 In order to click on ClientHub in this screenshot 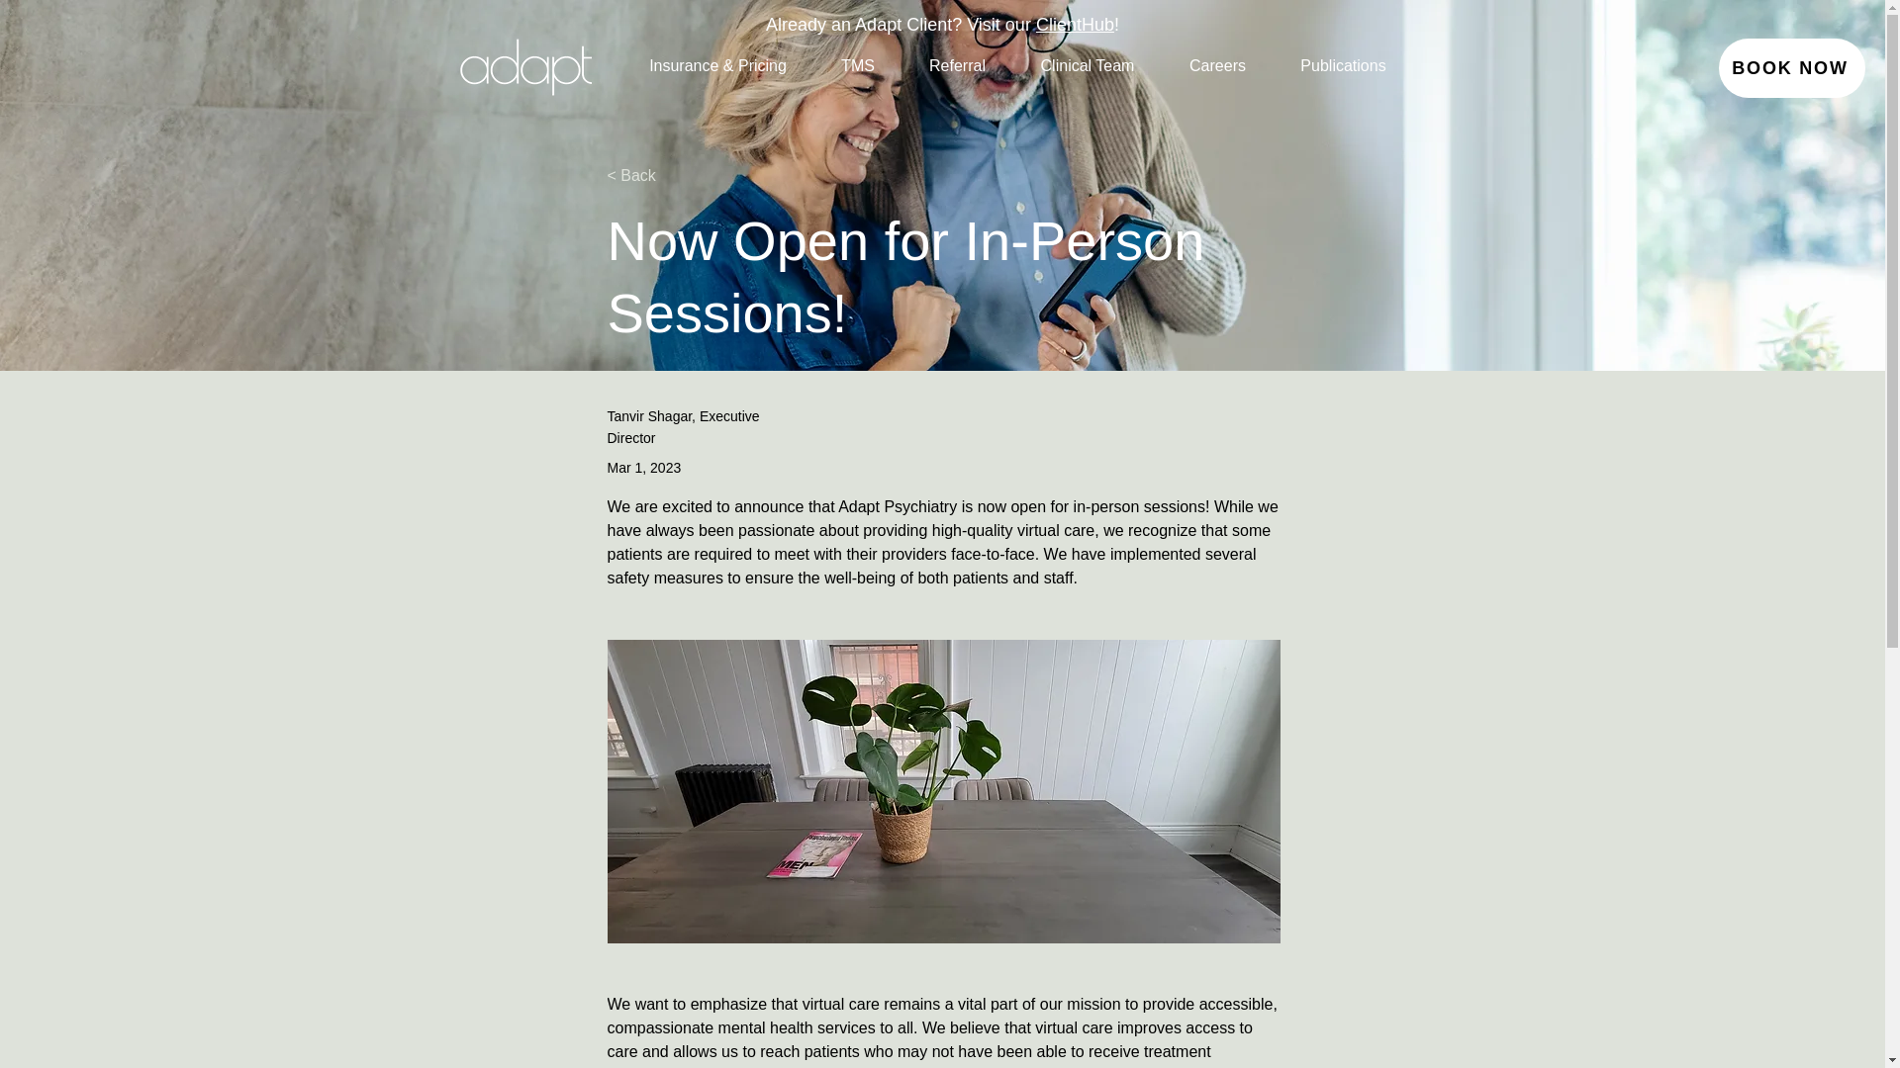, I will do `click(1075, 24)`.